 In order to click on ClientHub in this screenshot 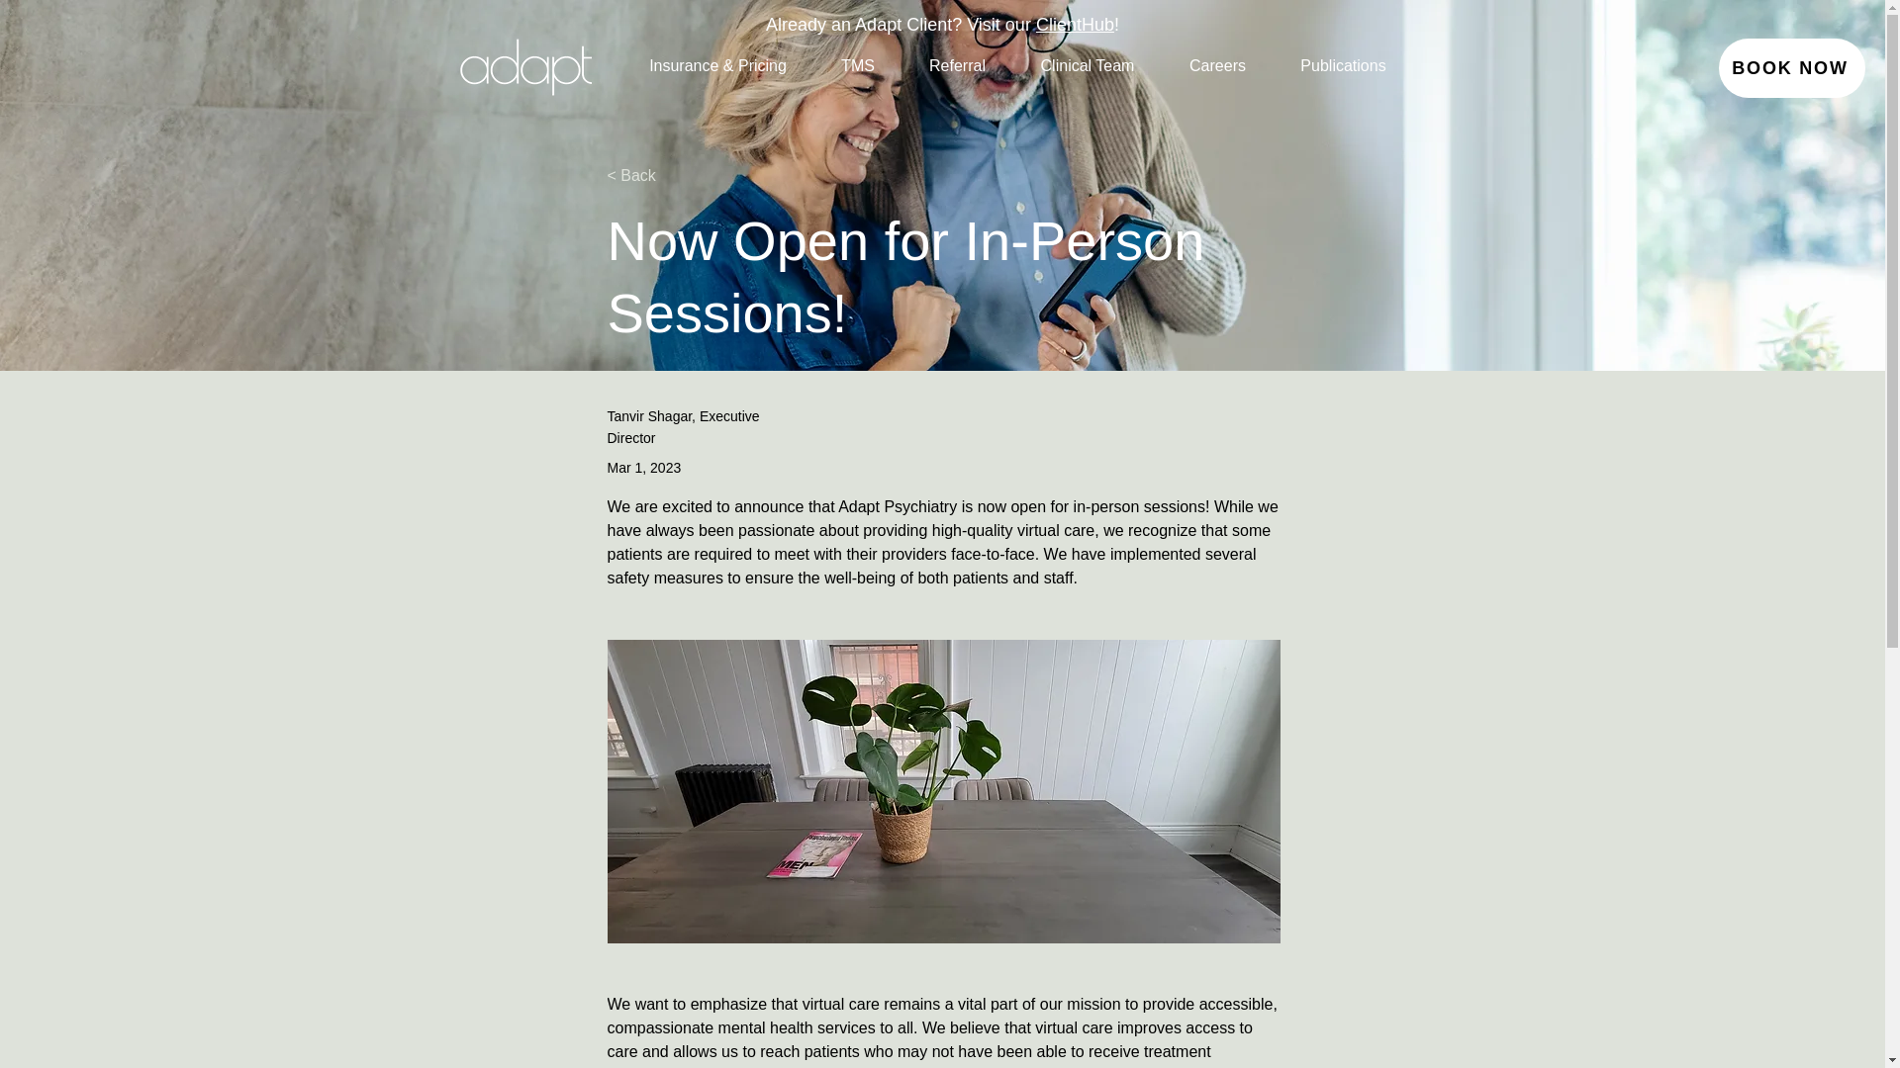, I will do `click(1075, 24)`.